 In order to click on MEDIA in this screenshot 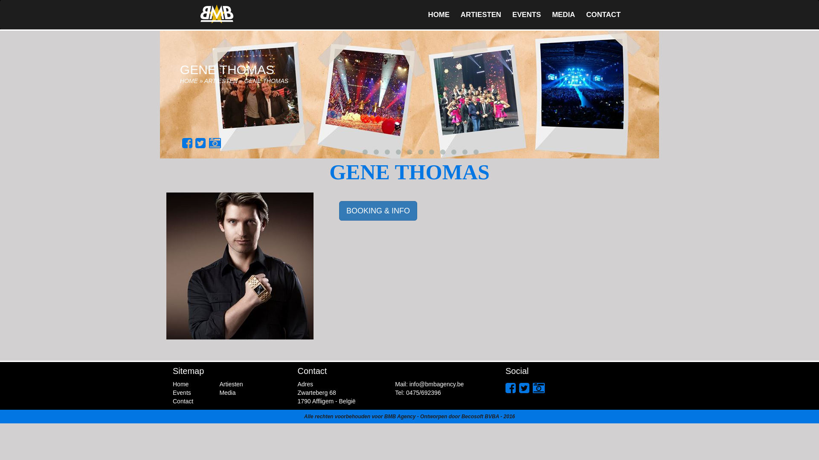, I will do `click(563, 15)`.